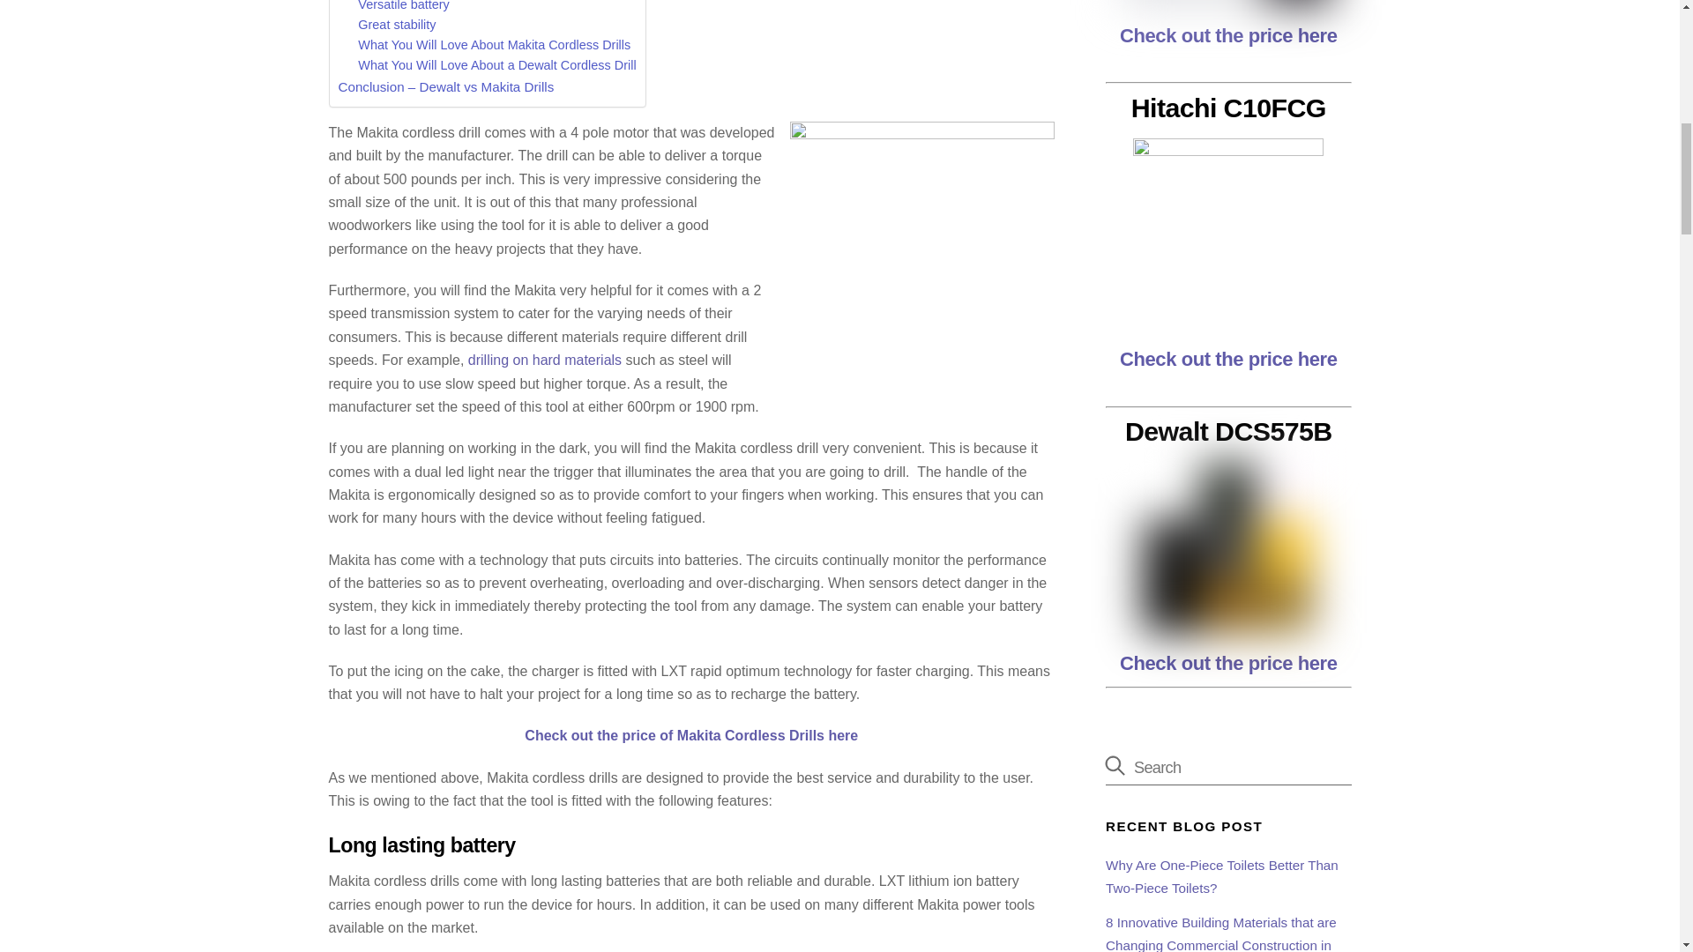  Describe the element at coordinates (496, 65) in the screenshot. I see `What You Will Love About a Dewalt Cordless Drill` at that location.